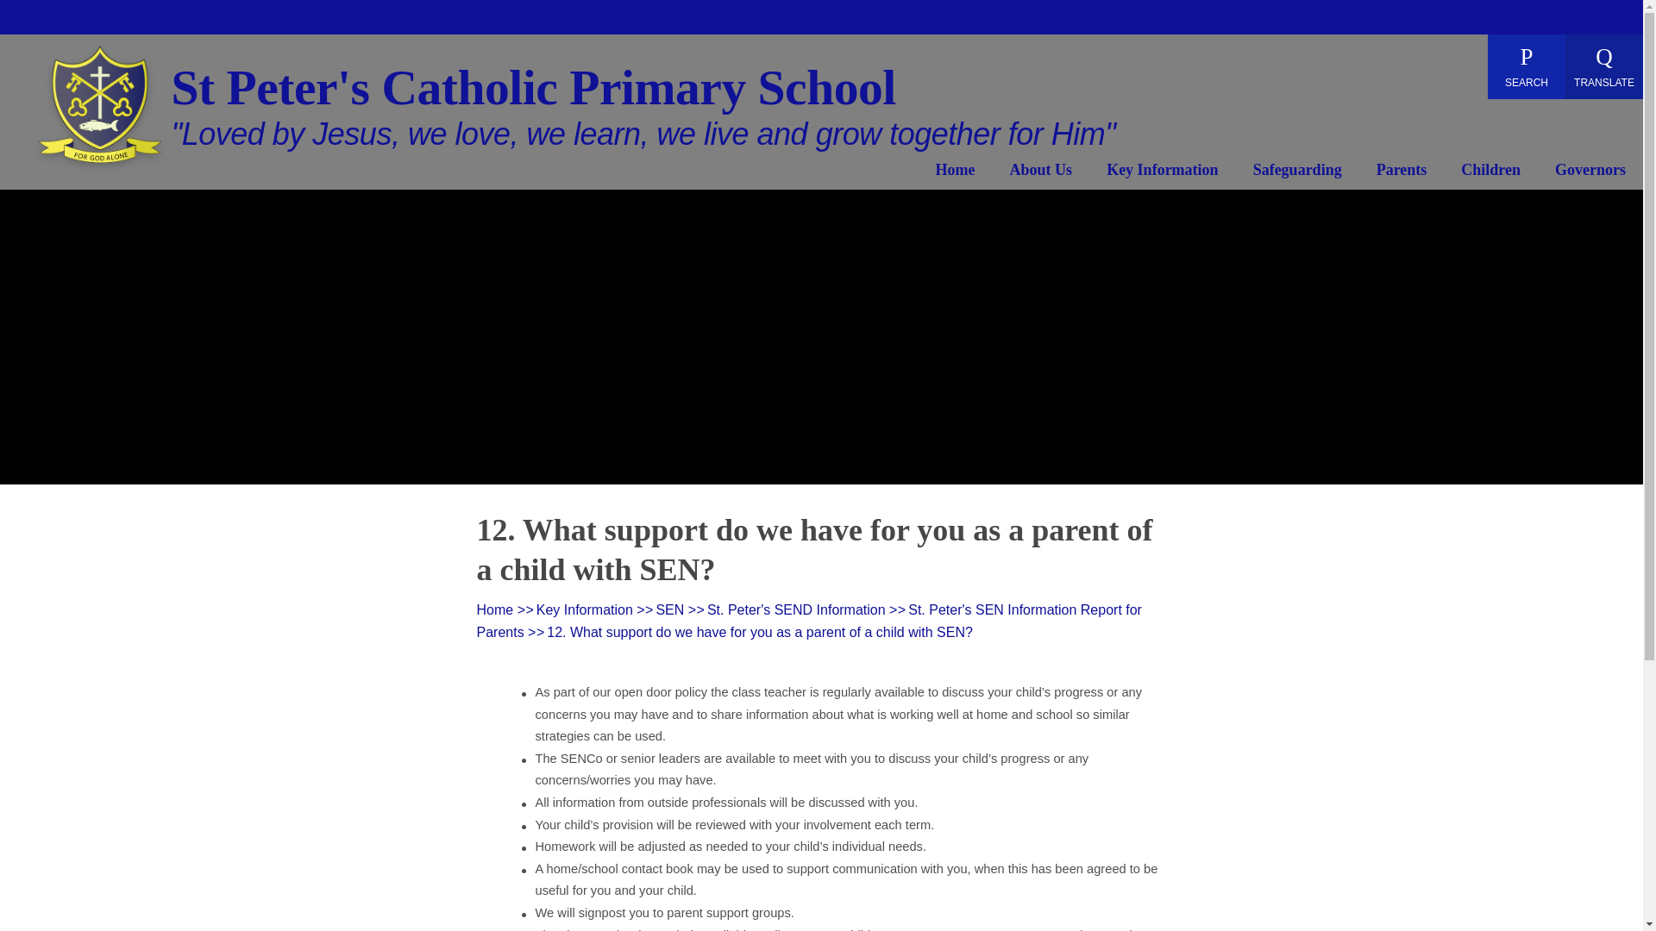 The height and width of the screenshot is (931, 1656). What do you see at coordinates (1163, 173) in the screenshot?
I see `Key Information` at bounding box center [1163, 173].